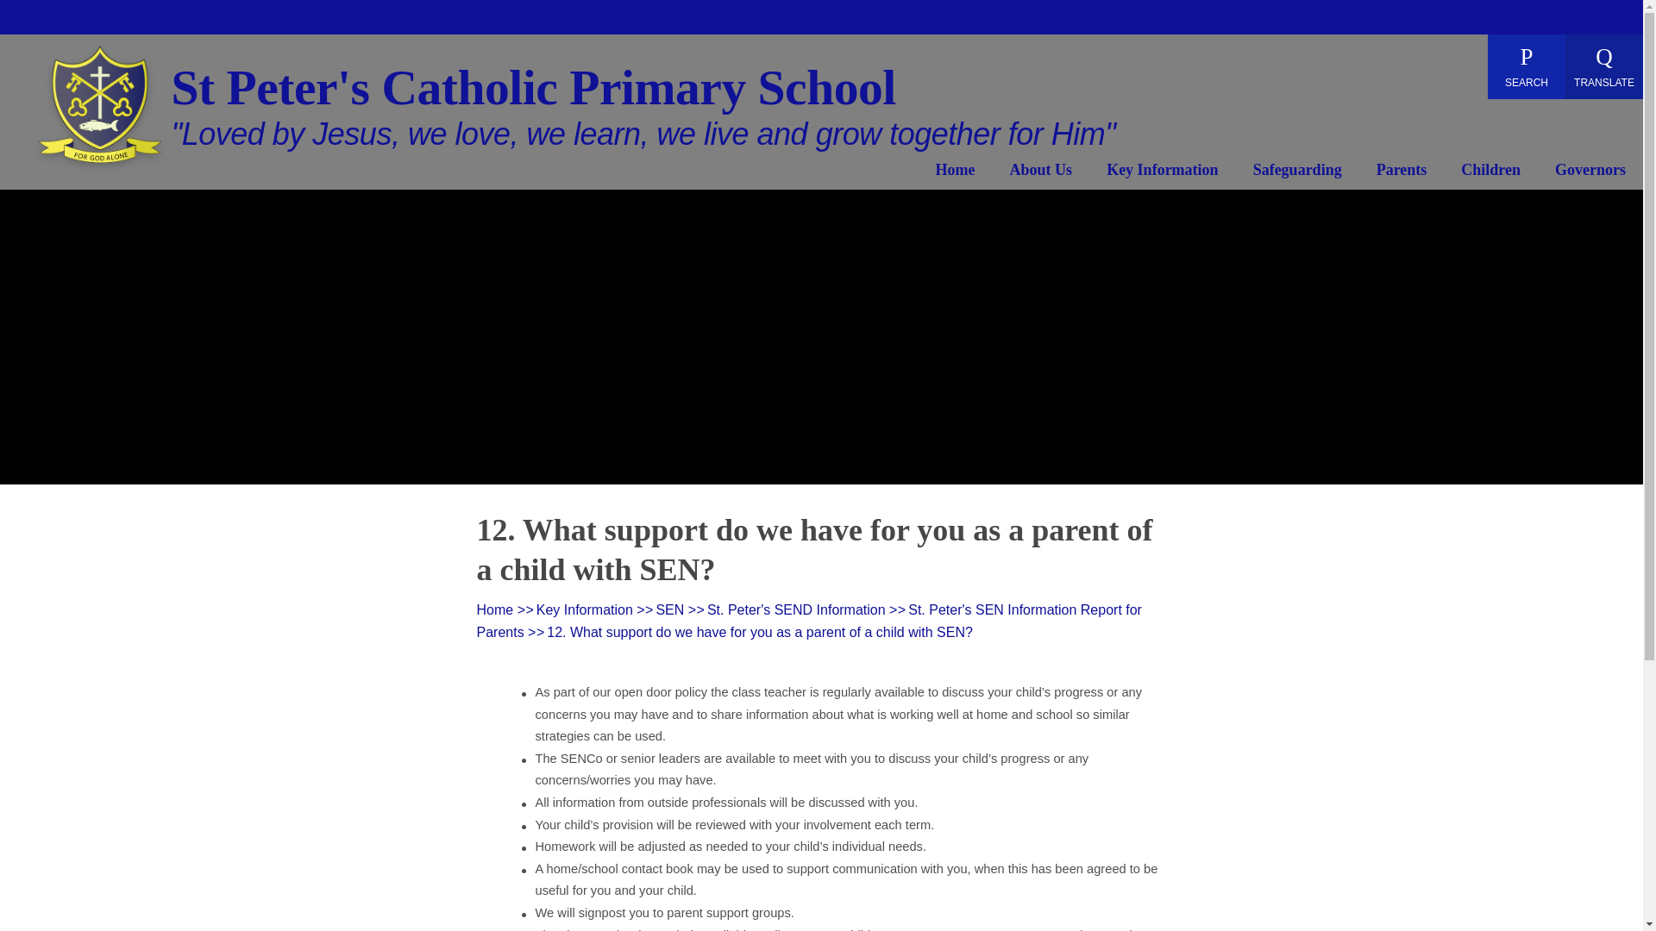 The height and width of the screenshot is (931, 1656). What do you see at coordinates (1163, 173) in the screenshot?
I see `Key Information` at bounding box center [1163, 173].